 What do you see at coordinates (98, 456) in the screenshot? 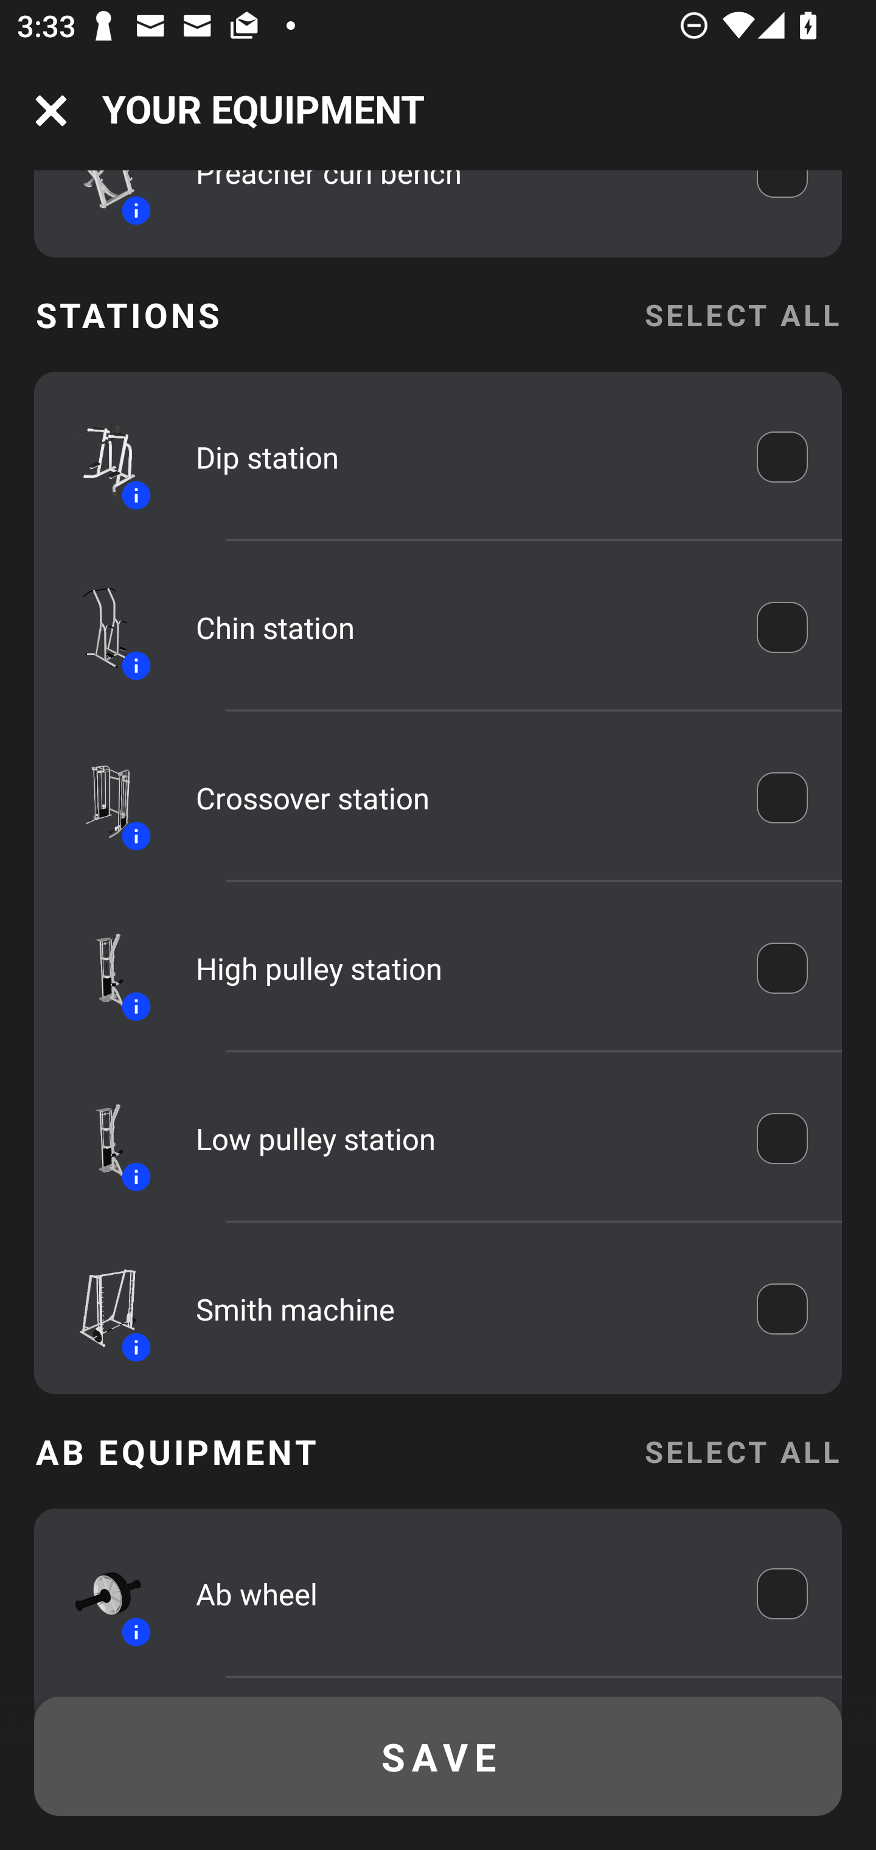
I see `Equipment icon Information icon` at bounding box center [98, 456].